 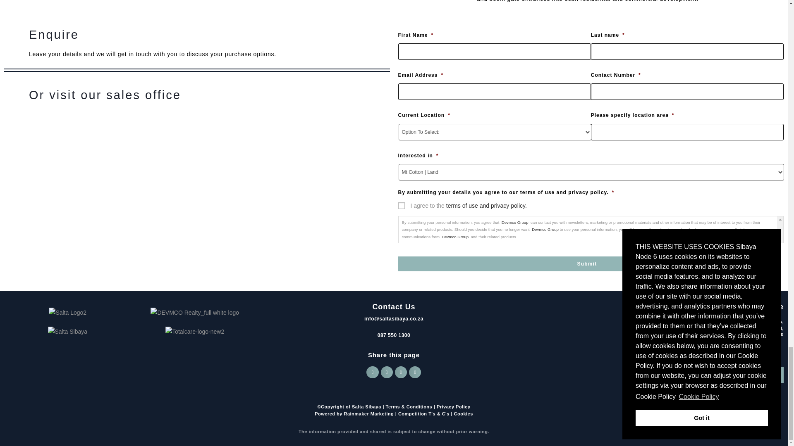 What do you see at coordinates (514, 222) in the screenshot?
I see `Devmco Group` at bounding box center [514, 222].